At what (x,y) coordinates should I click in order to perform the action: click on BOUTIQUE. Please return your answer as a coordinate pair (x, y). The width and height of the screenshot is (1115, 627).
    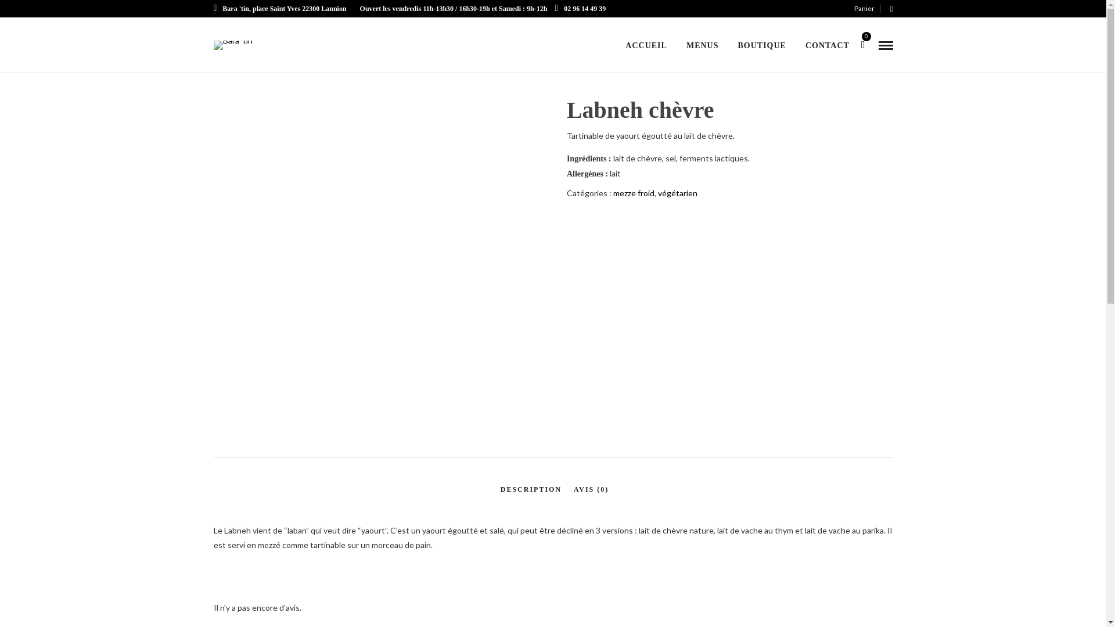
    Looking at the image, I should click on (762, 46).